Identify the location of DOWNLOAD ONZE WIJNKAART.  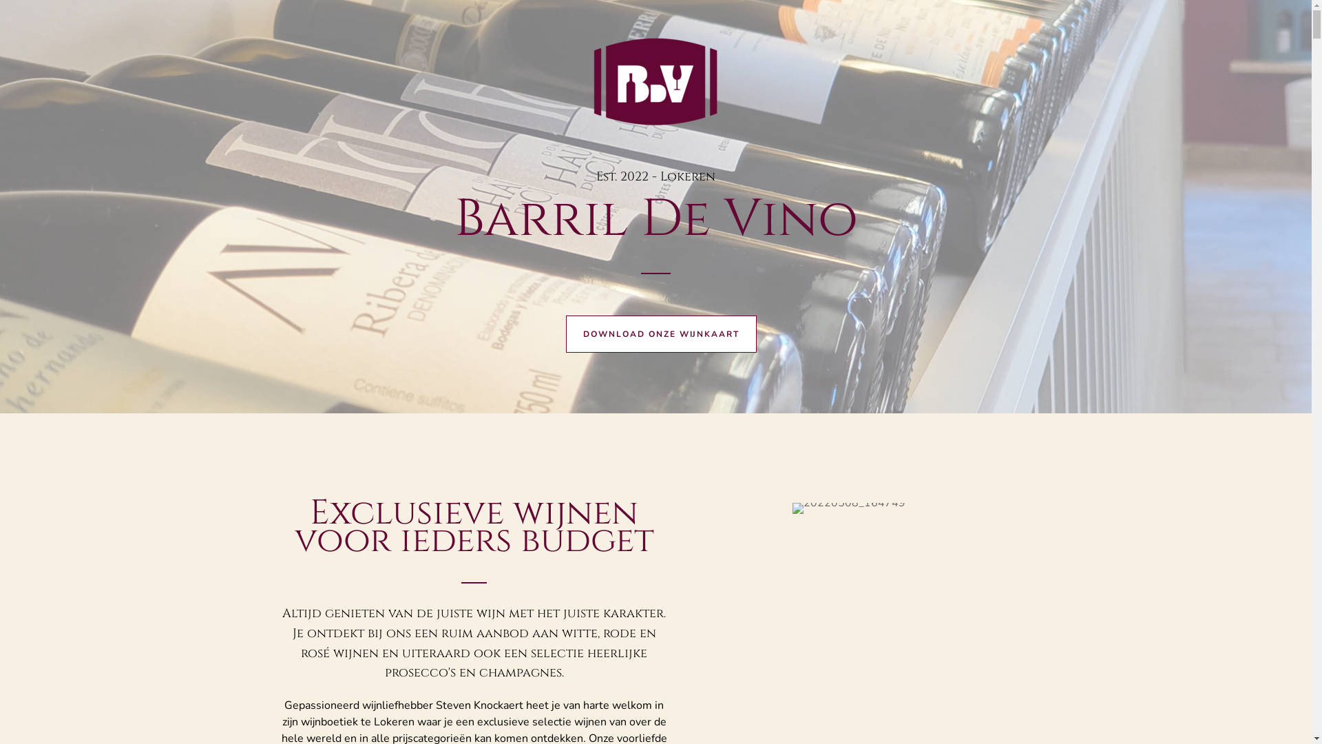
(661, 334).